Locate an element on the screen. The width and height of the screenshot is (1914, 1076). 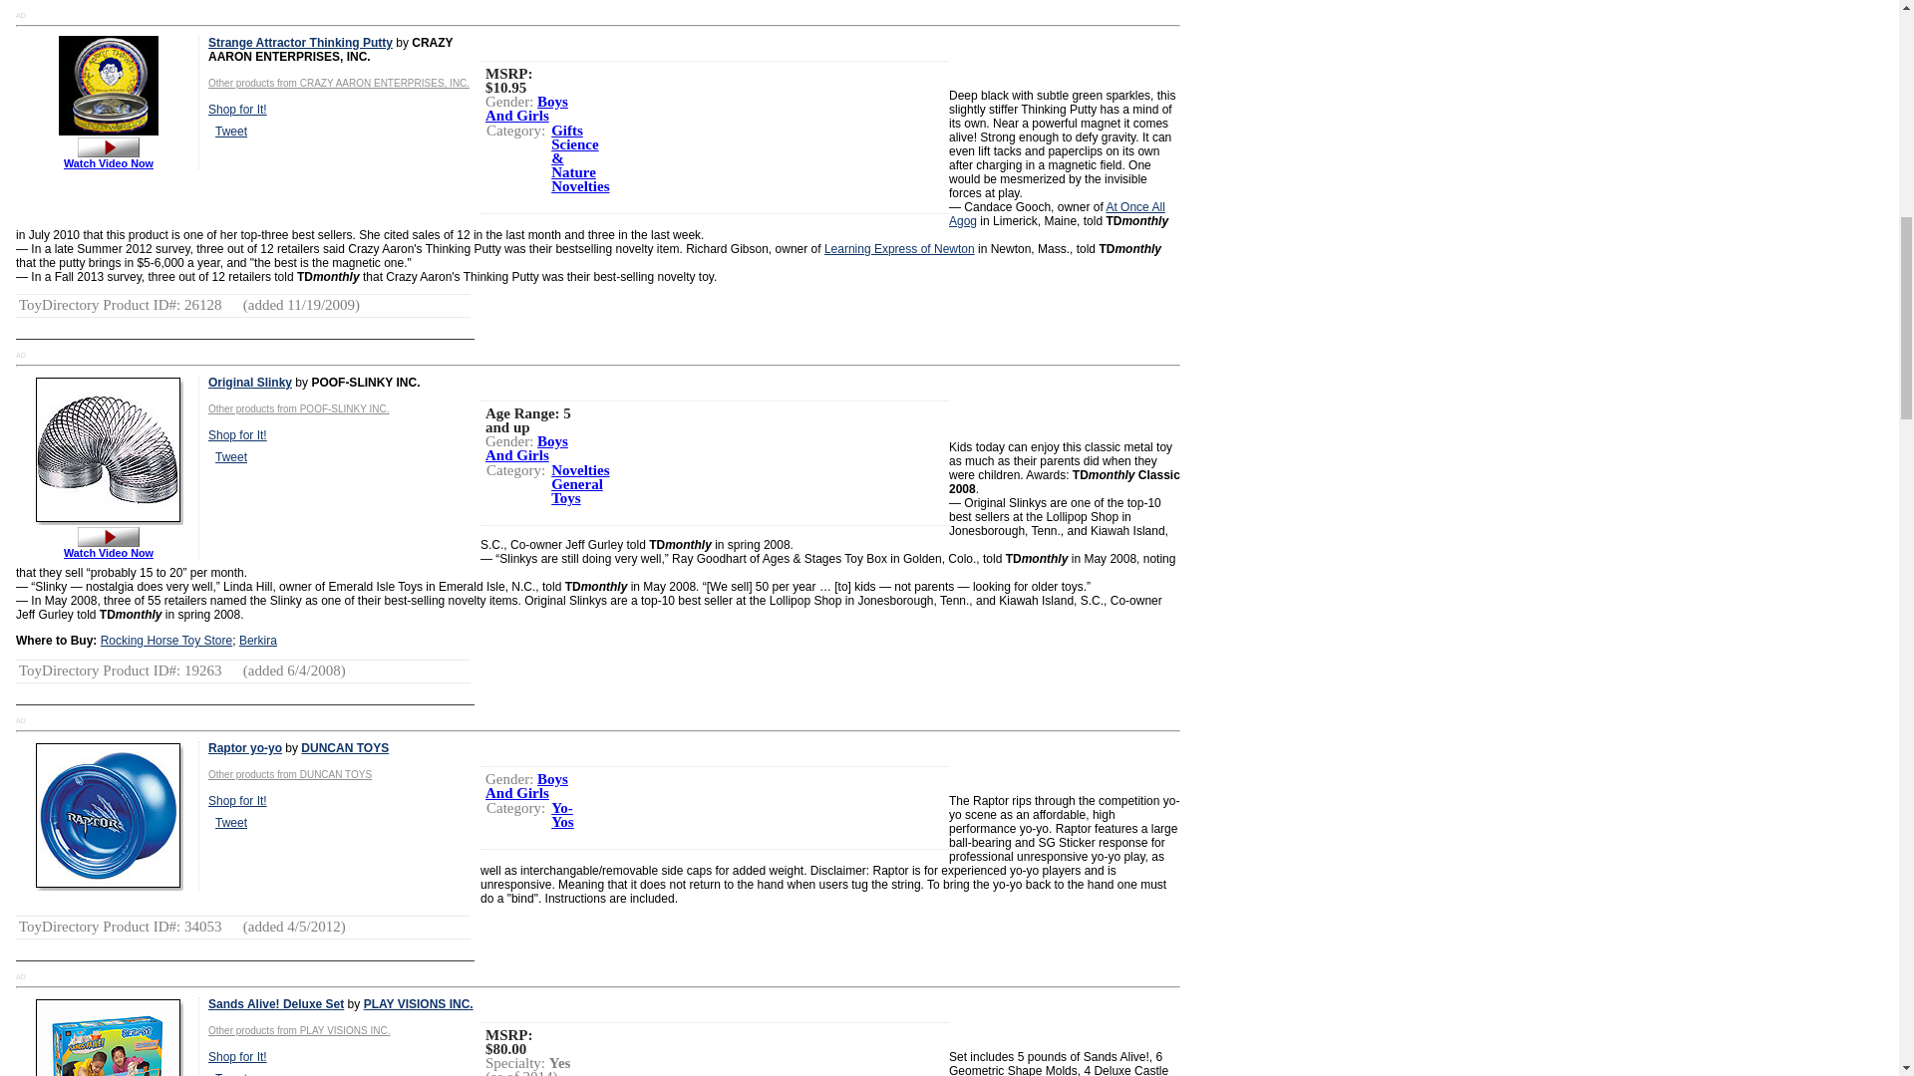
Watch the Strange Attractor Thinking Putty Video is located at coordinates (108, 157).